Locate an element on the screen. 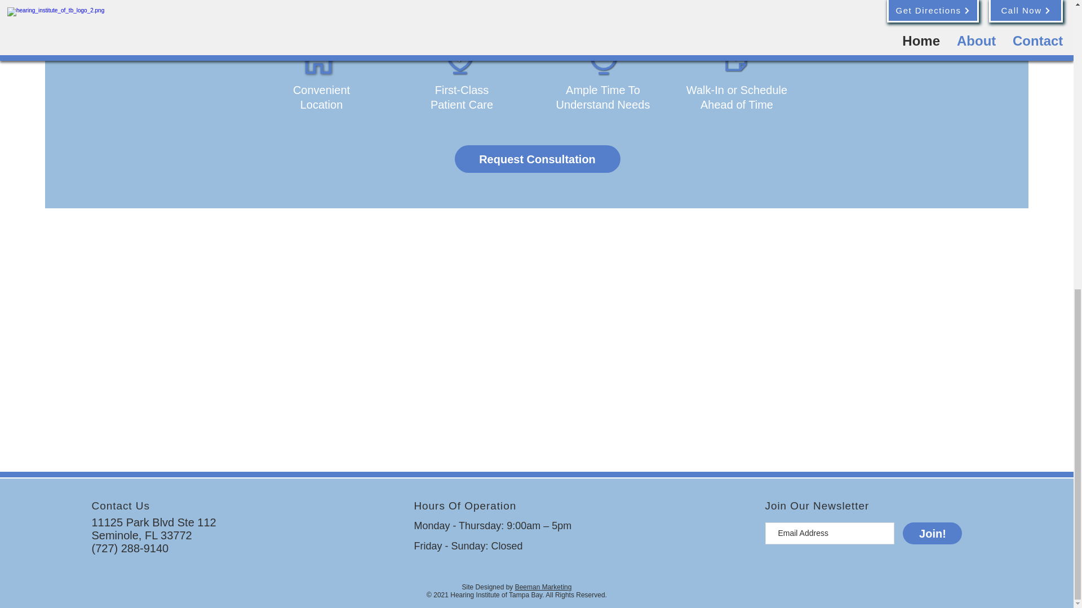 This screenshot has height=608, width=1082. Beeman Marketing is located at coordinates (543, 587).